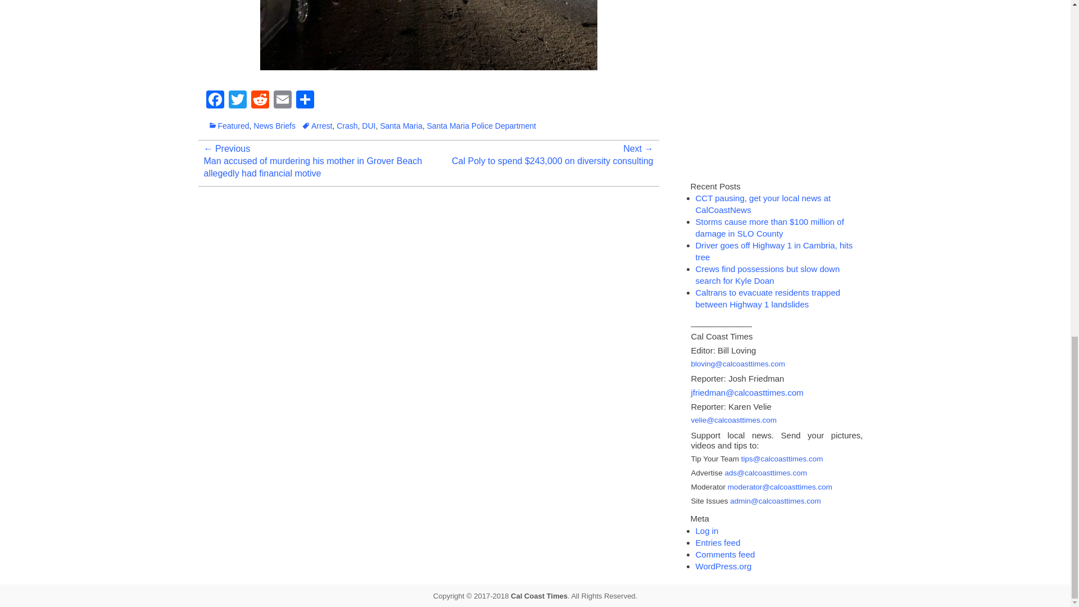  What do you see at coordinates (282, 100) in the screenshot?
I see `Email` at bounding box center [282, 100].